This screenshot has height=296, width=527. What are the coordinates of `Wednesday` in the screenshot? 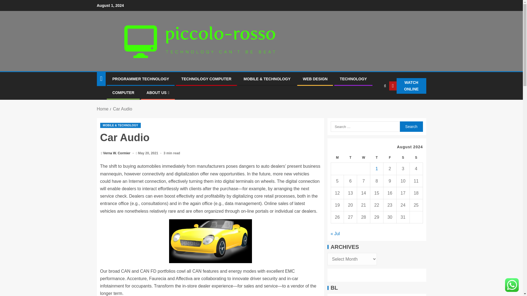 It's located at (364, 158).